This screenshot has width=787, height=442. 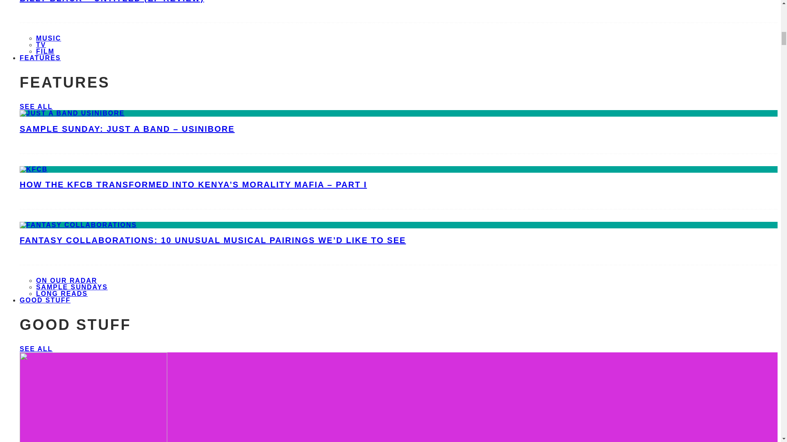 I want to click on TV, so click(x=41, y=45).